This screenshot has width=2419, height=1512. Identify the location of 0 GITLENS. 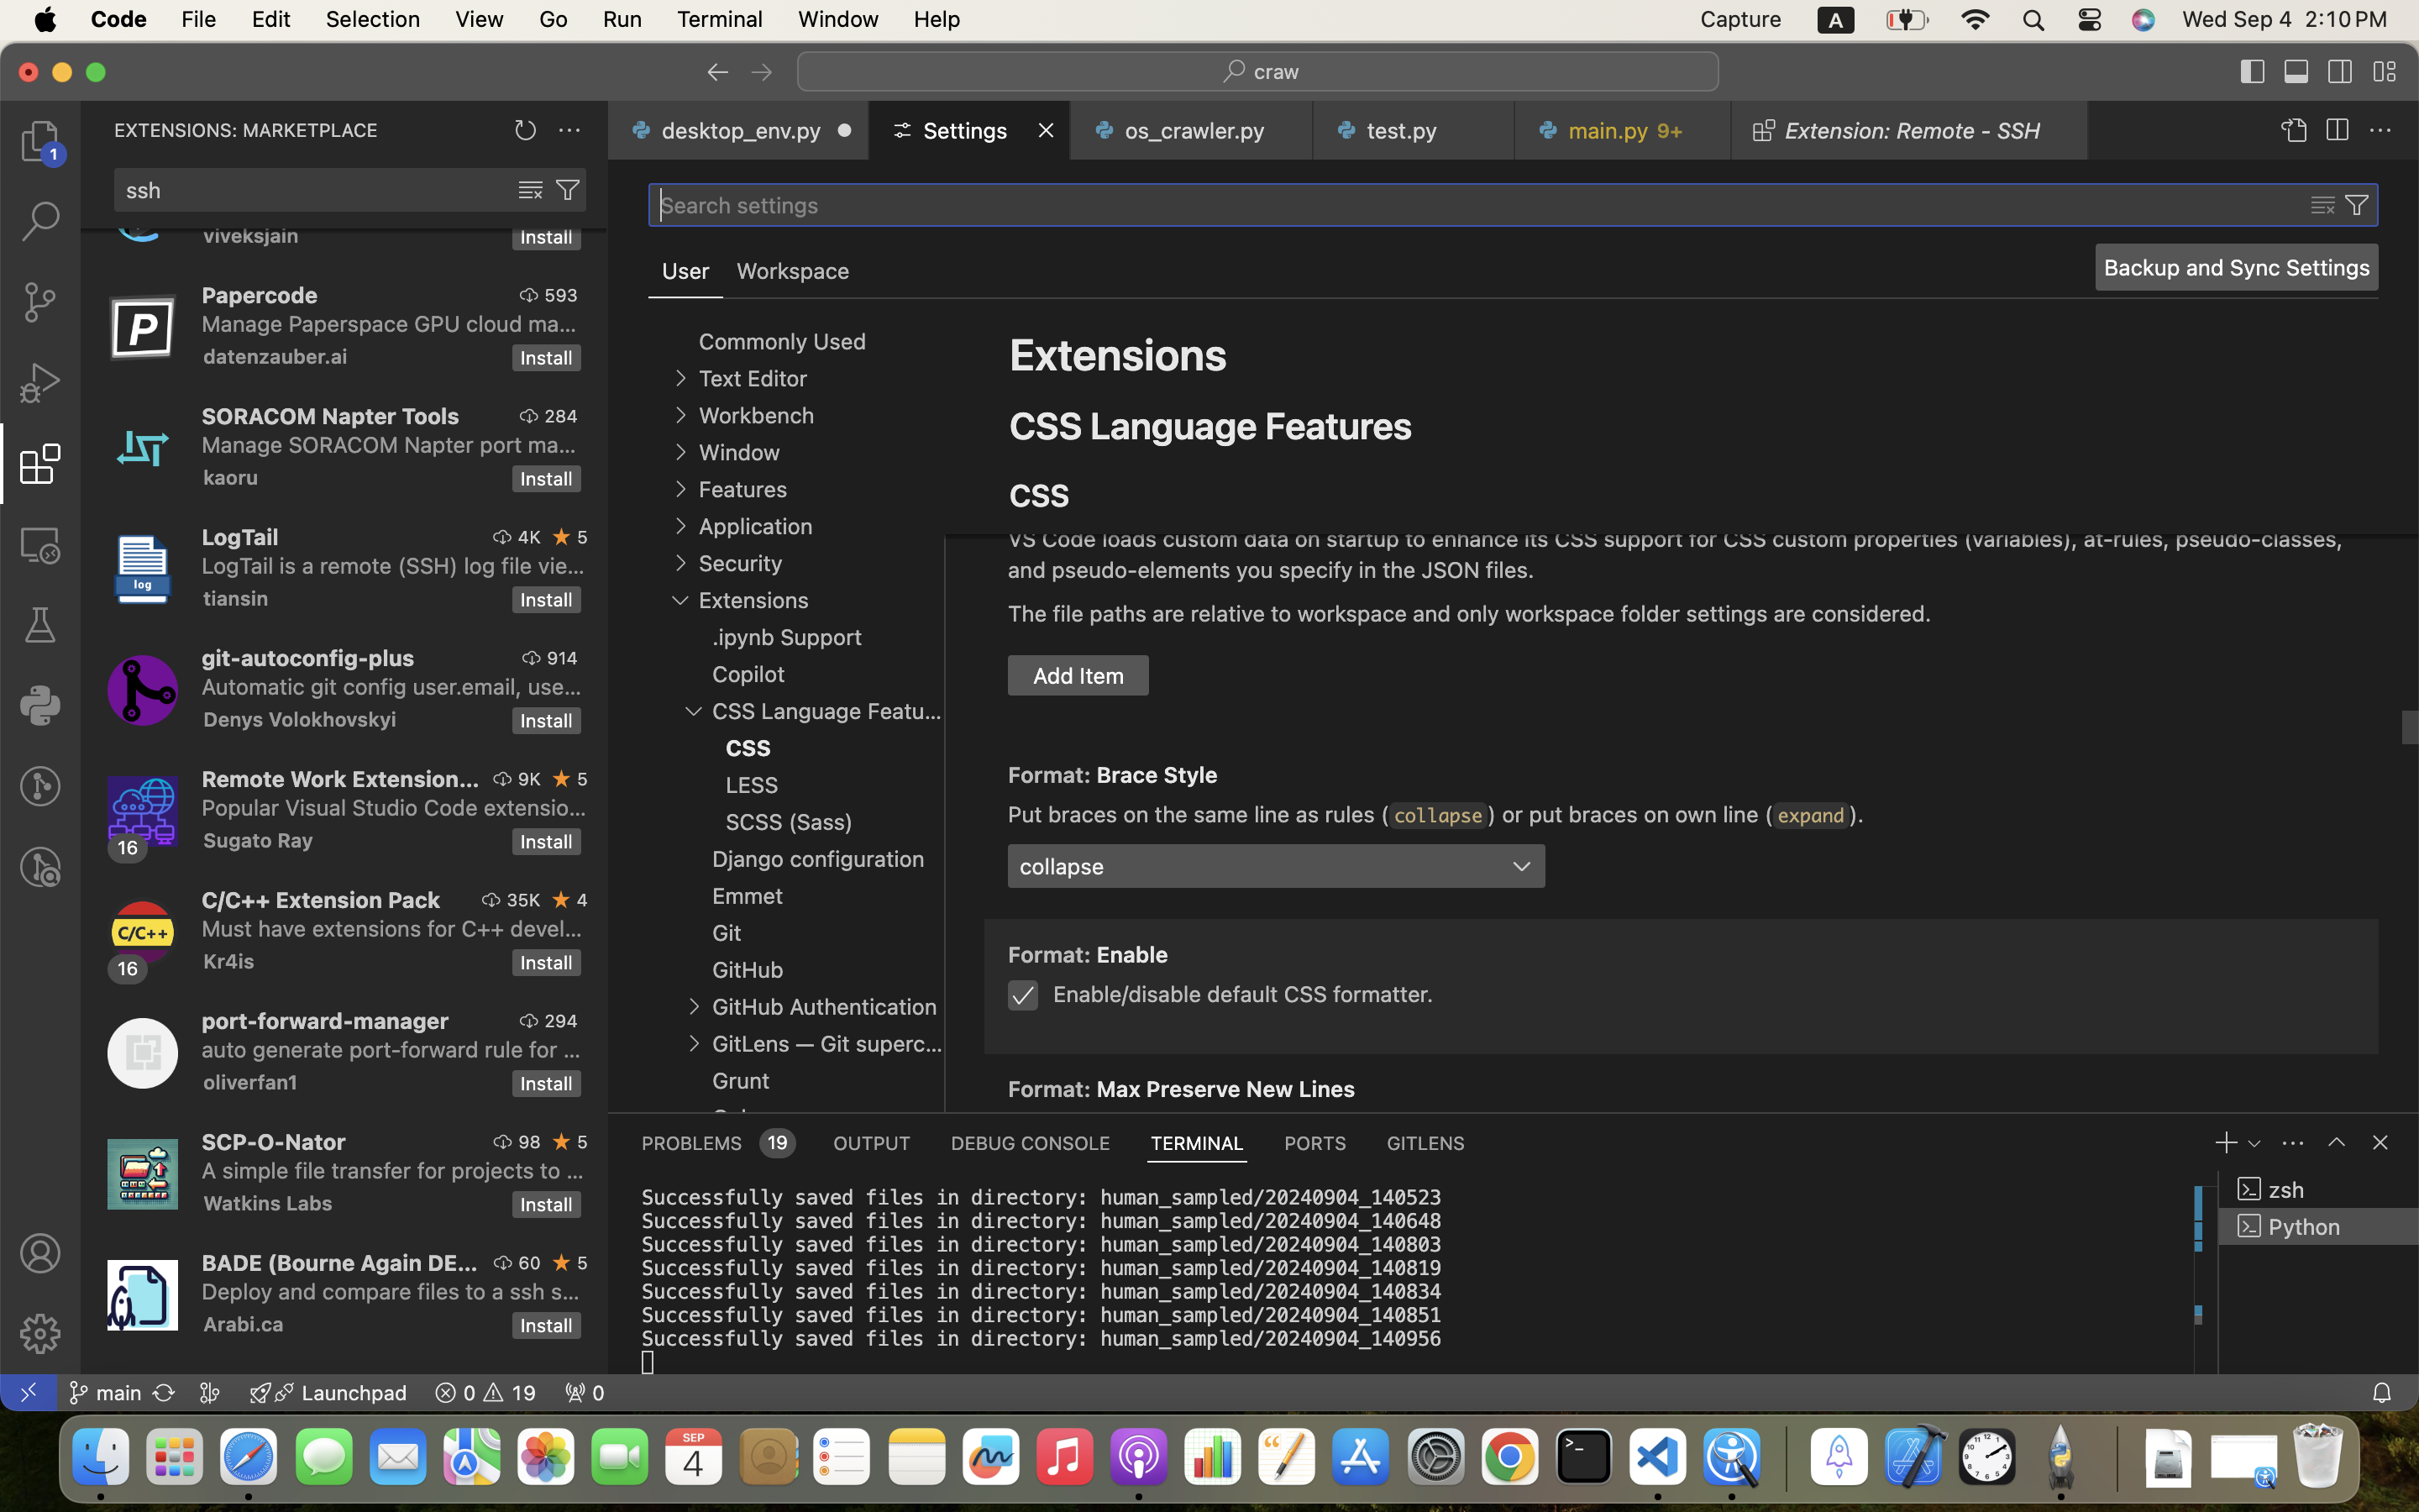
(1427, 1142).